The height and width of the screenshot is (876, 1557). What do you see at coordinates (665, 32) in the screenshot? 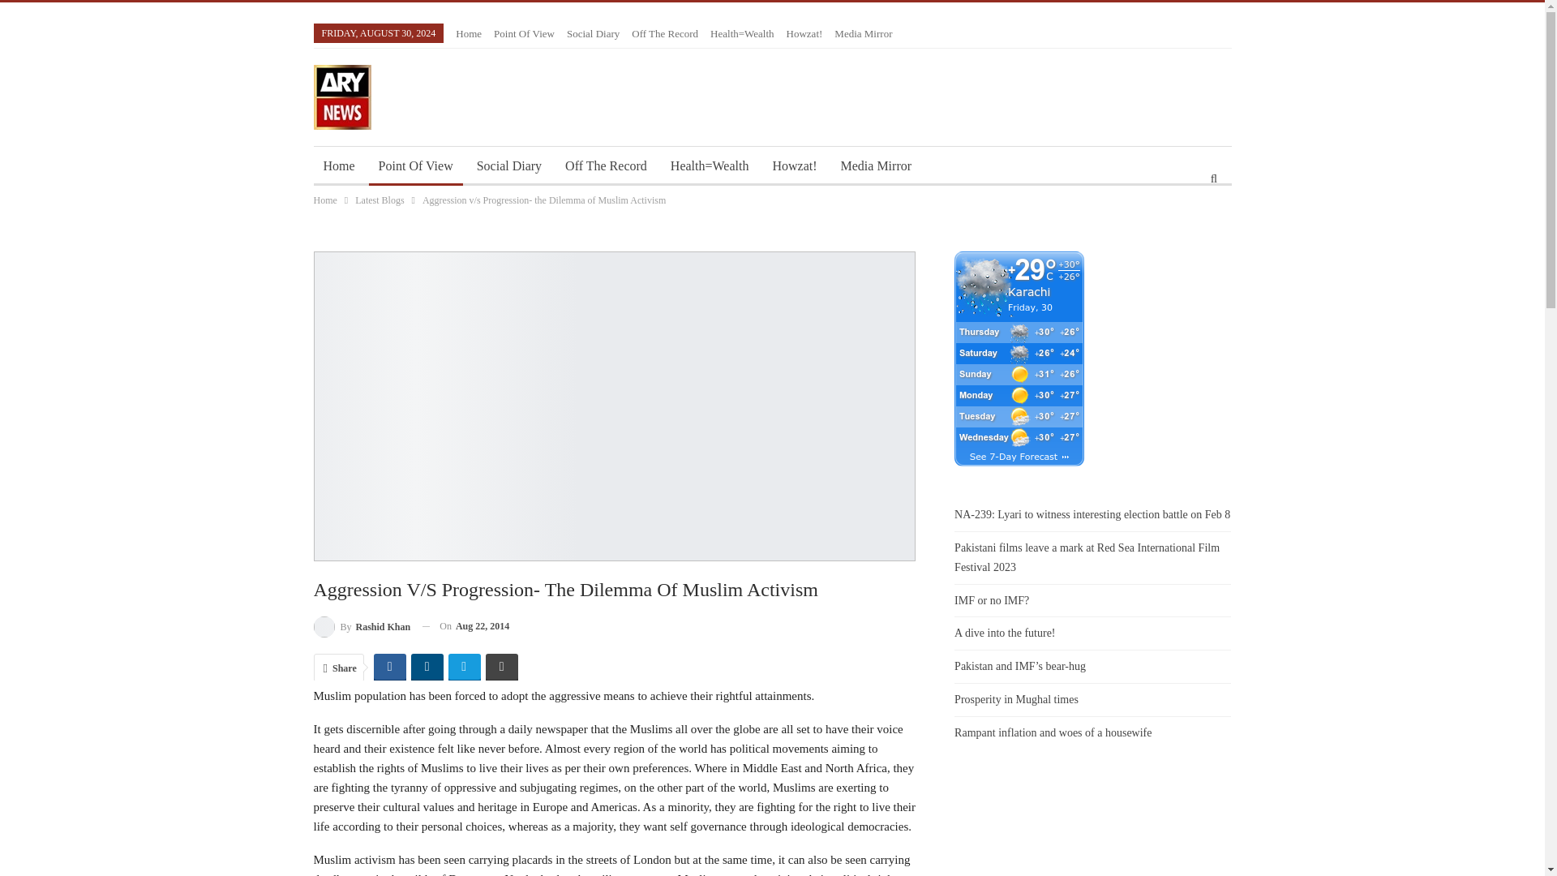
I see `Off The Record` at bounding box center [665, 32].